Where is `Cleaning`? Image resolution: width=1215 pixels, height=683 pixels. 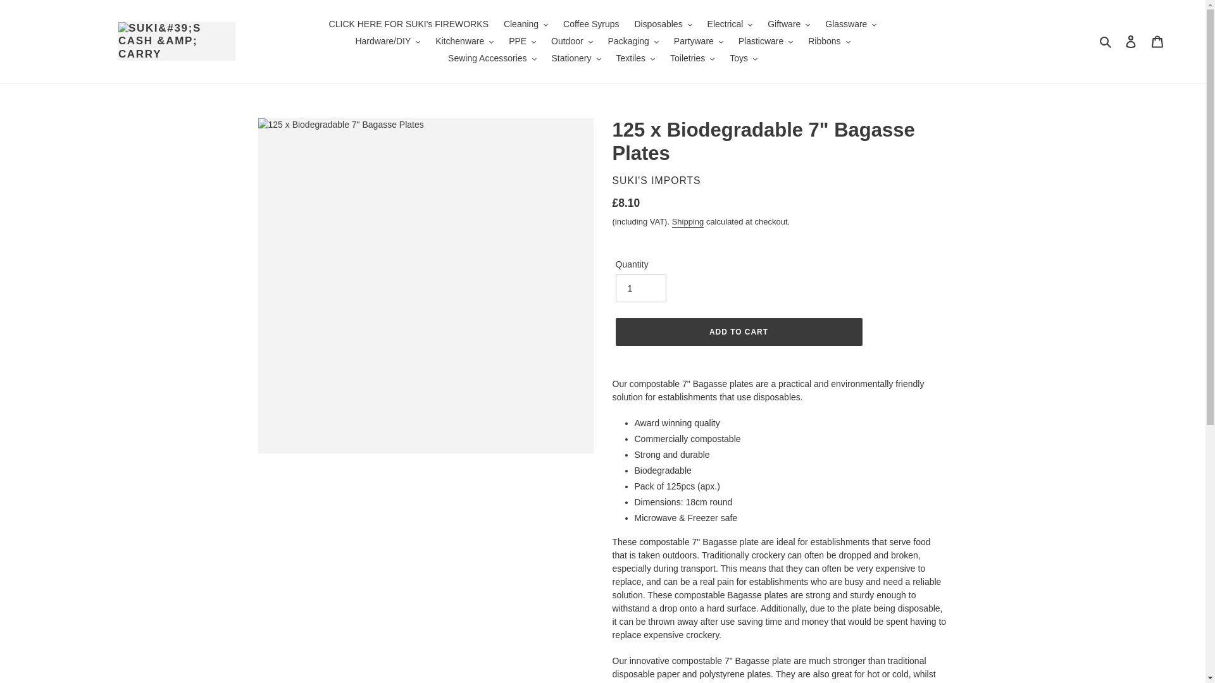 Cleaning is located at coordinates (525, 24).